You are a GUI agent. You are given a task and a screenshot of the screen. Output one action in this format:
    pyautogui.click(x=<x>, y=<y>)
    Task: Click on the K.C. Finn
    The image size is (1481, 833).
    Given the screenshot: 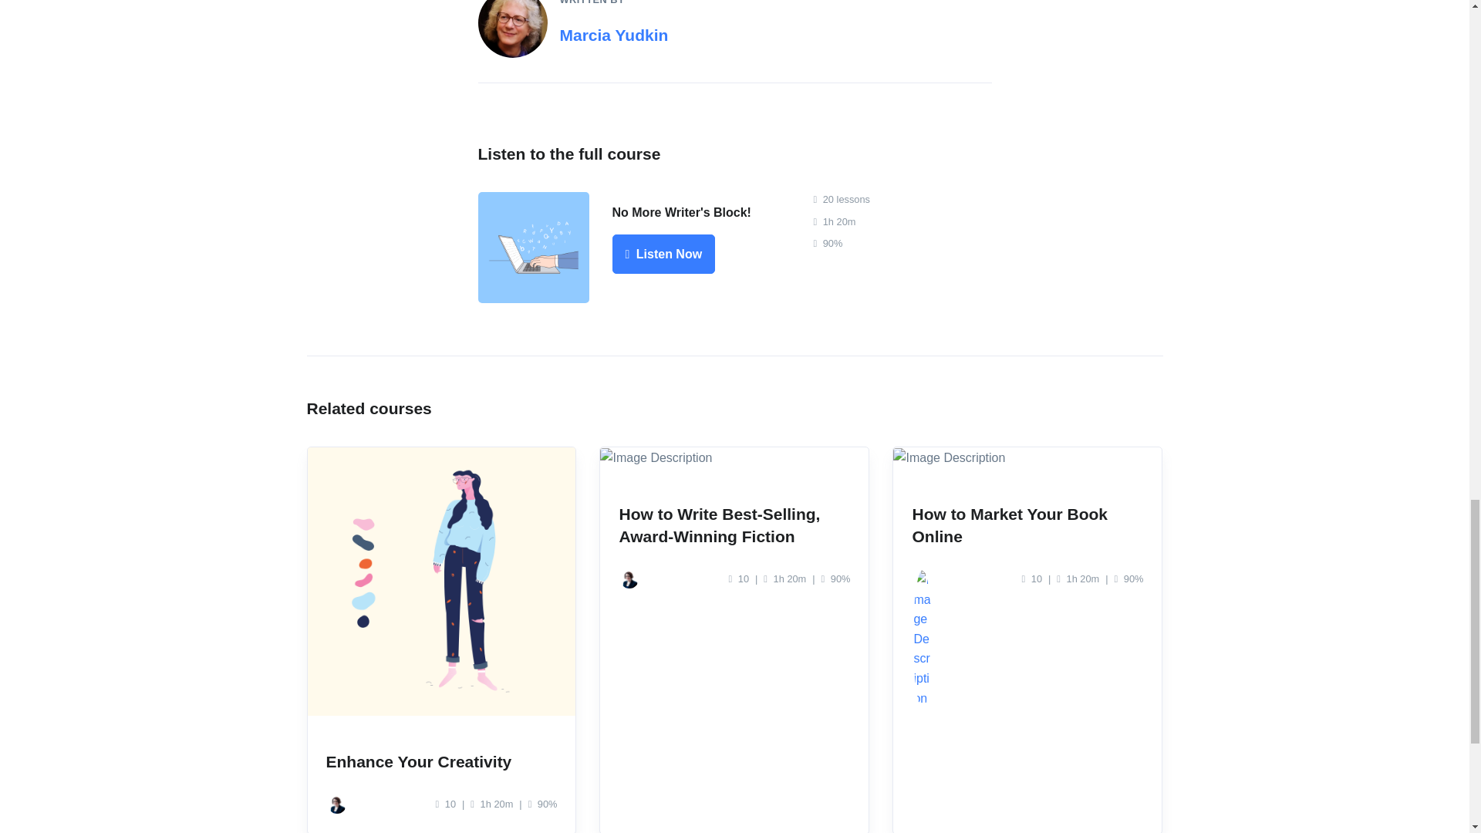 What is the action you would take?
    pyautogui.click(x=629, y=578)
    